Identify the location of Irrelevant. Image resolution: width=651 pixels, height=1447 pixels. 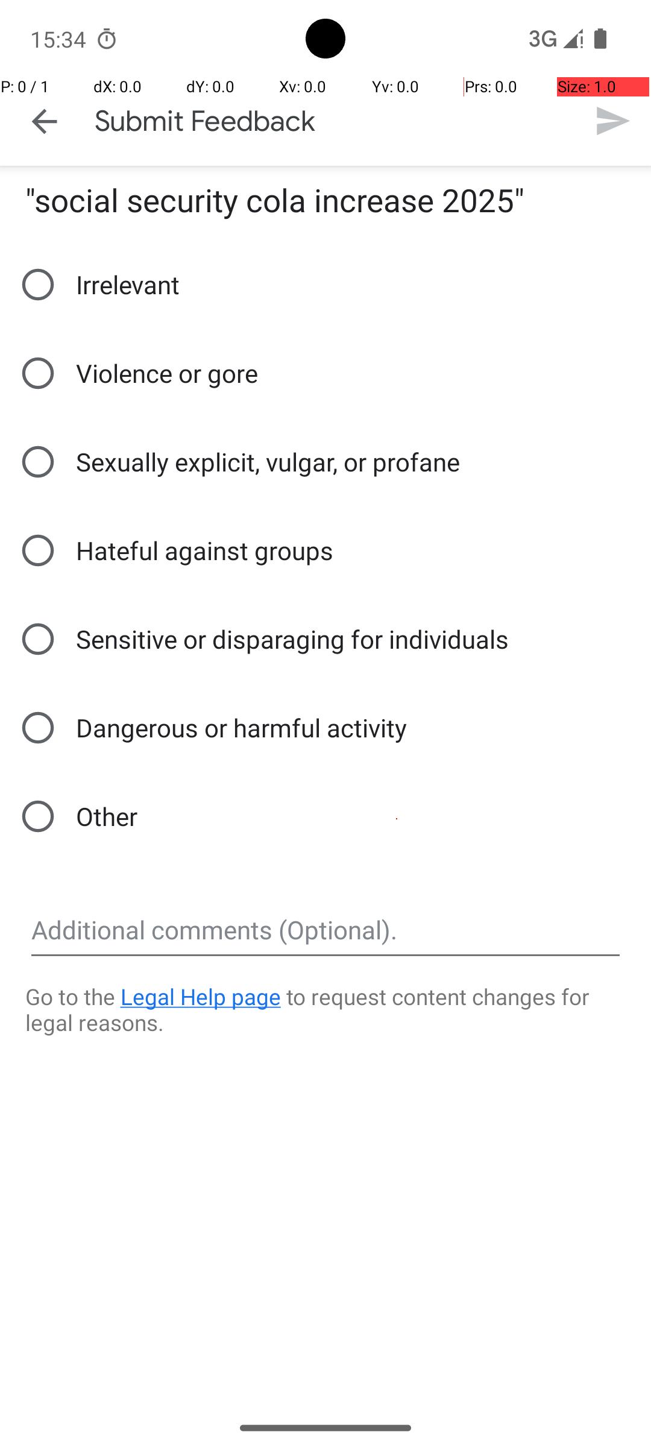
(96, 285).